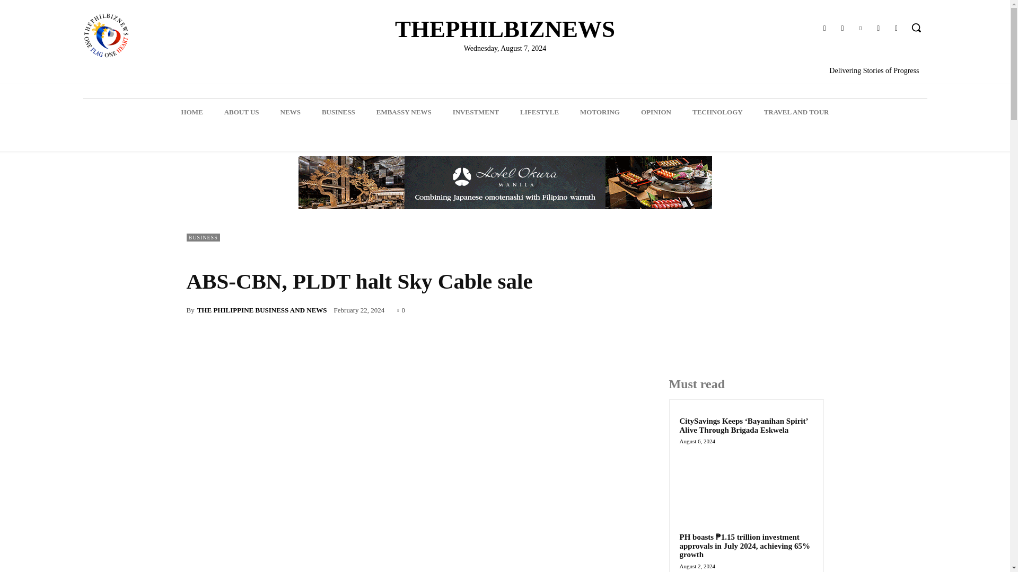  I want to click on Youtube, so click(896, 29).